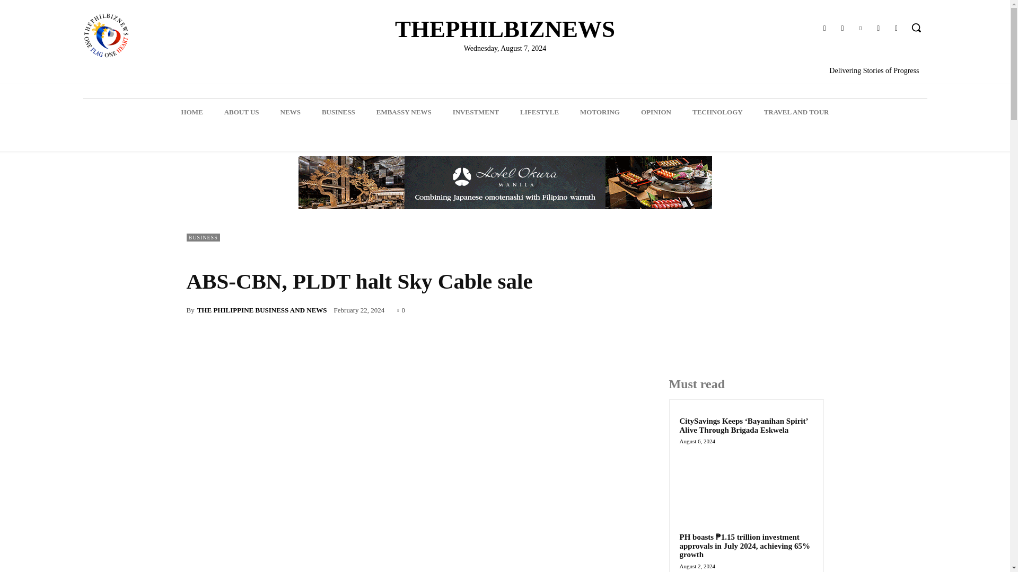  I want to click on Youtube, so click(896, 29).